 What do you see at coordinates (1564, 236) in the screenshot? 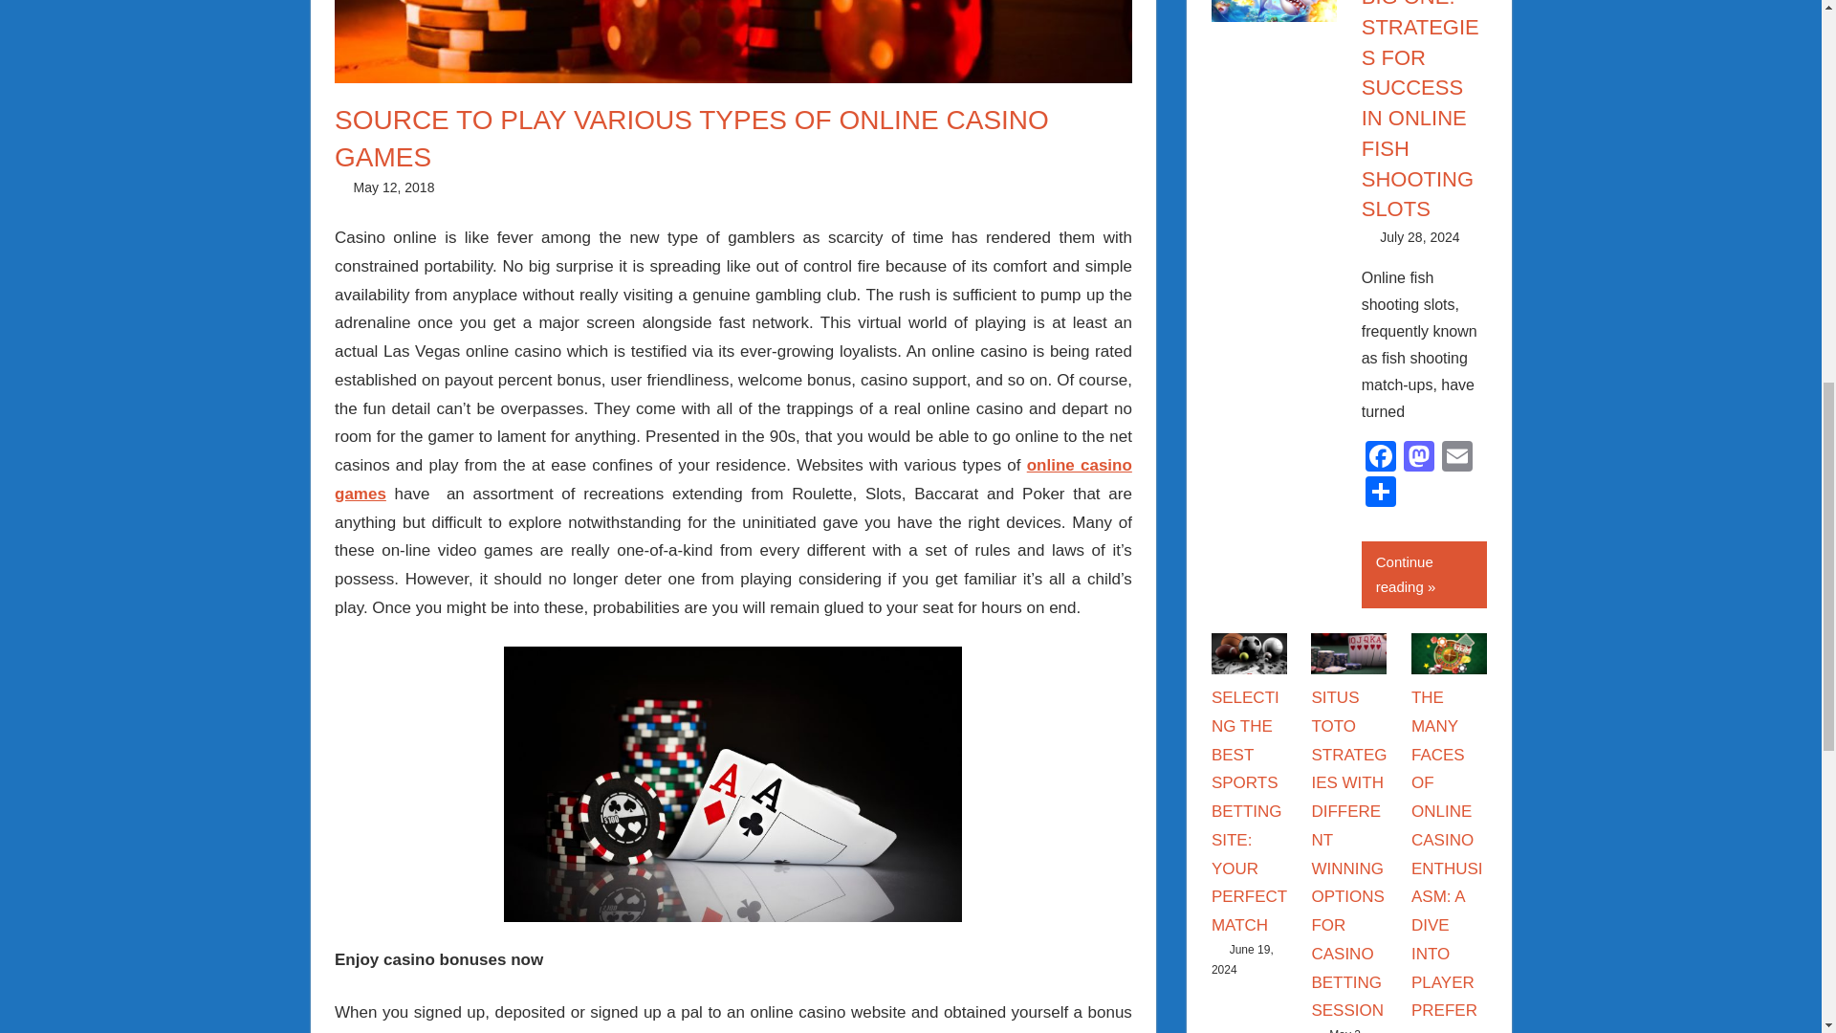
I see `Cassandra J. Pearson` at bounding box center [1564, 236].